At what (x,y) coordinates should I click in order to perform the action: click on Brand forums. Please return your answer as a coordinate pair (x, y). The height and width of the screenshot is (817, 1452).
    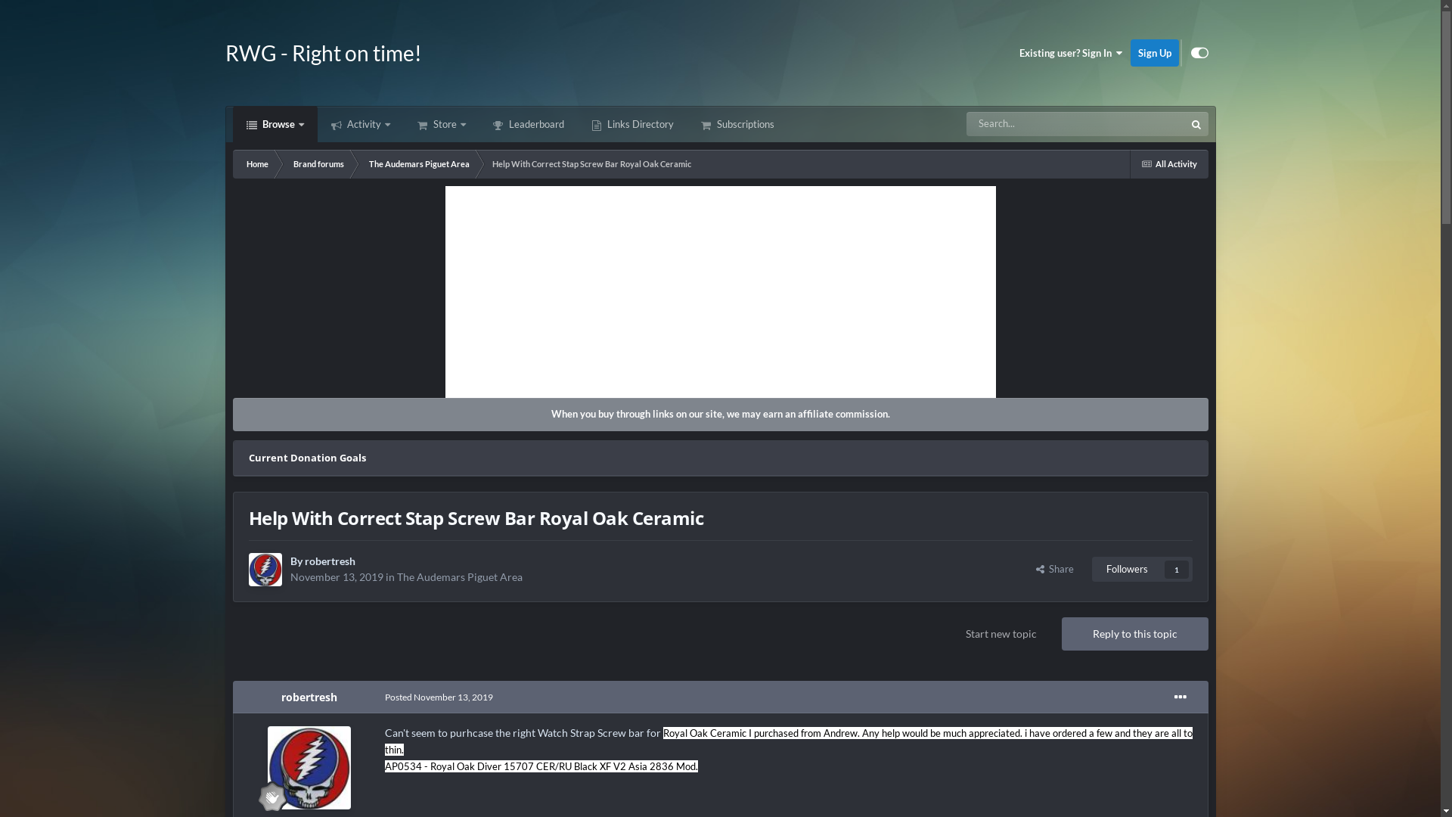
    Looking at the image, I should click on (318, 164).